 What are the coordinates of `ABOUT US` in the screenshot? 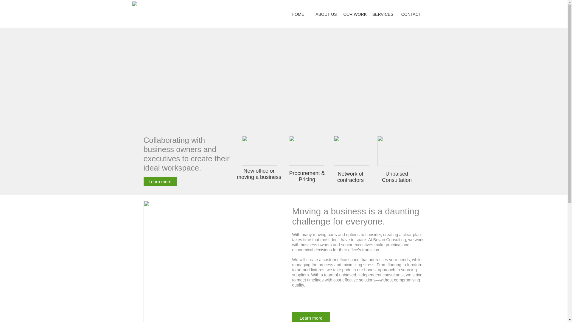 It's located at (326, 14).